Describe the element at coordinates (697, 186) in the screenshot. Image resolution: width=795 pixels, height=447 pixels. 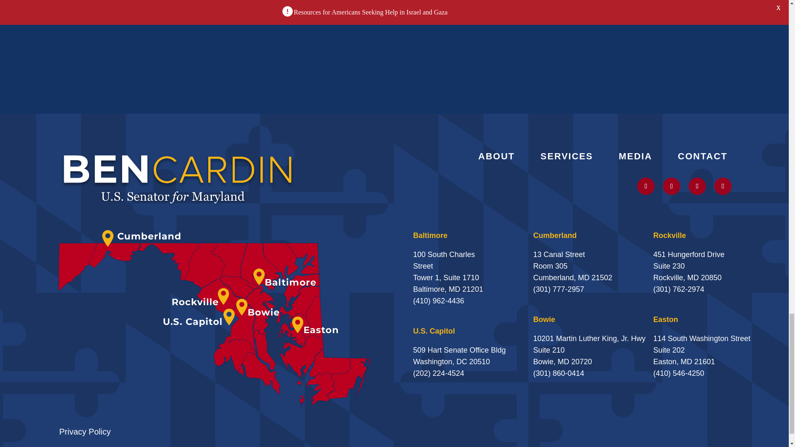
I see `Follow on Youtube` at that location.